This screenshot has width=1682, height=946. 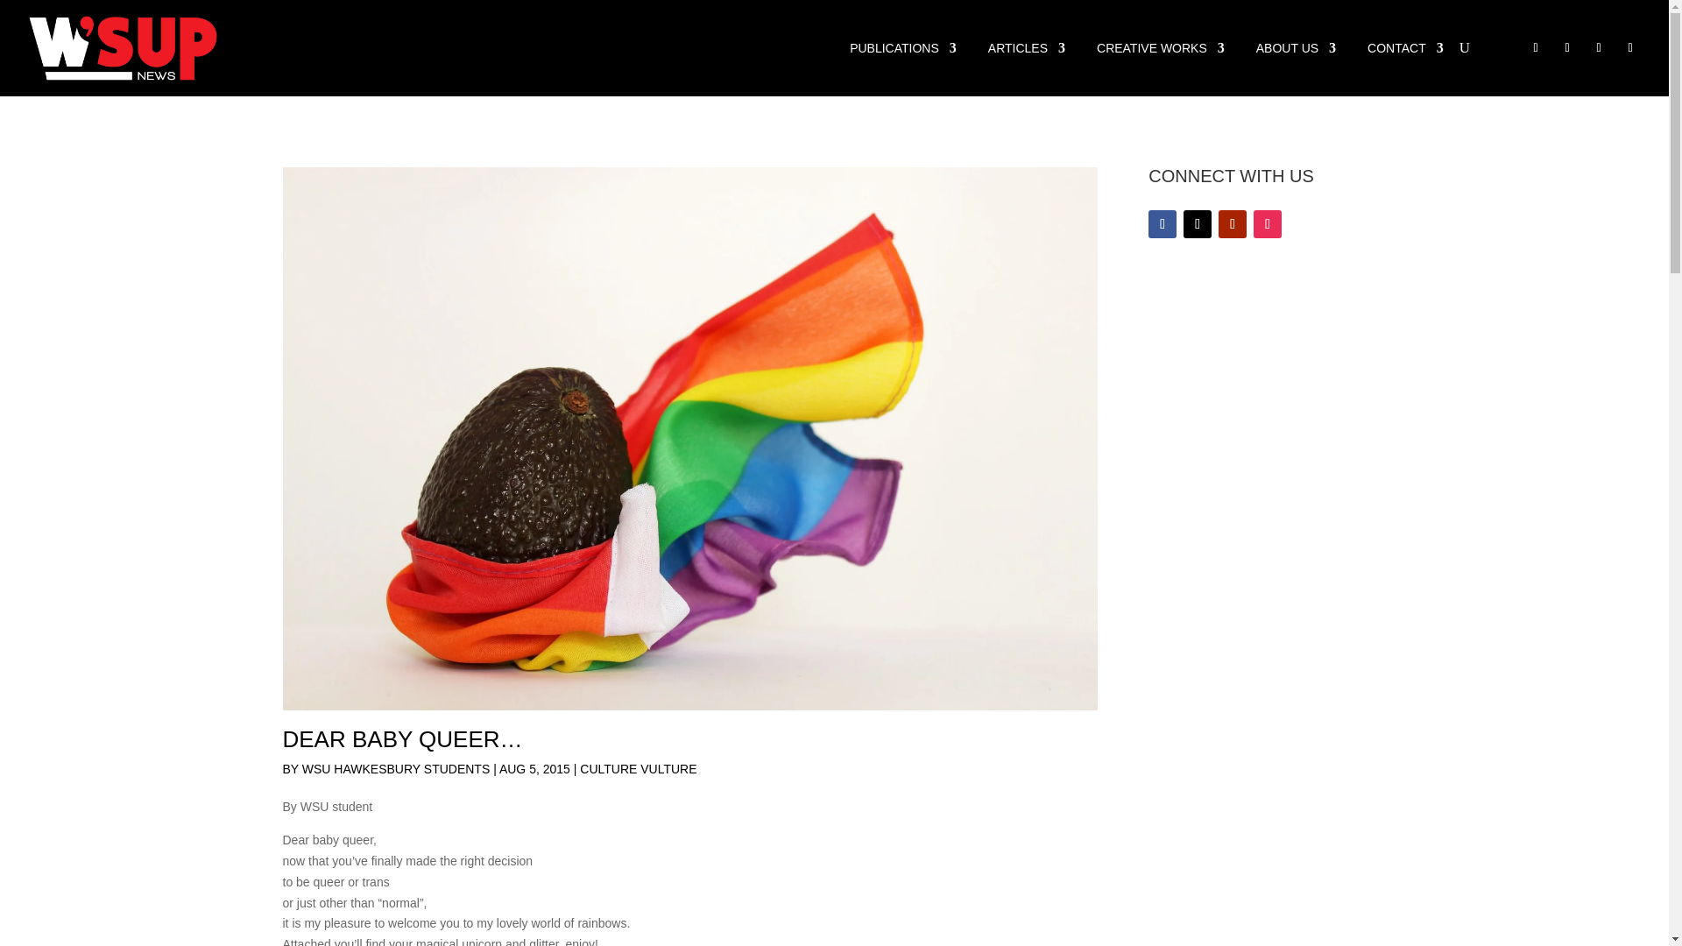 What do you see at coordinates (902, 48) in the screenshot?
I see `PUBLICATIONS` at bounding box center [902, 48].